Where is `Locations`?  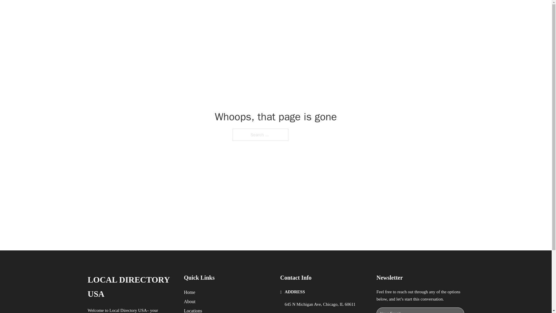
Locations is located at coordinates (193, 310).